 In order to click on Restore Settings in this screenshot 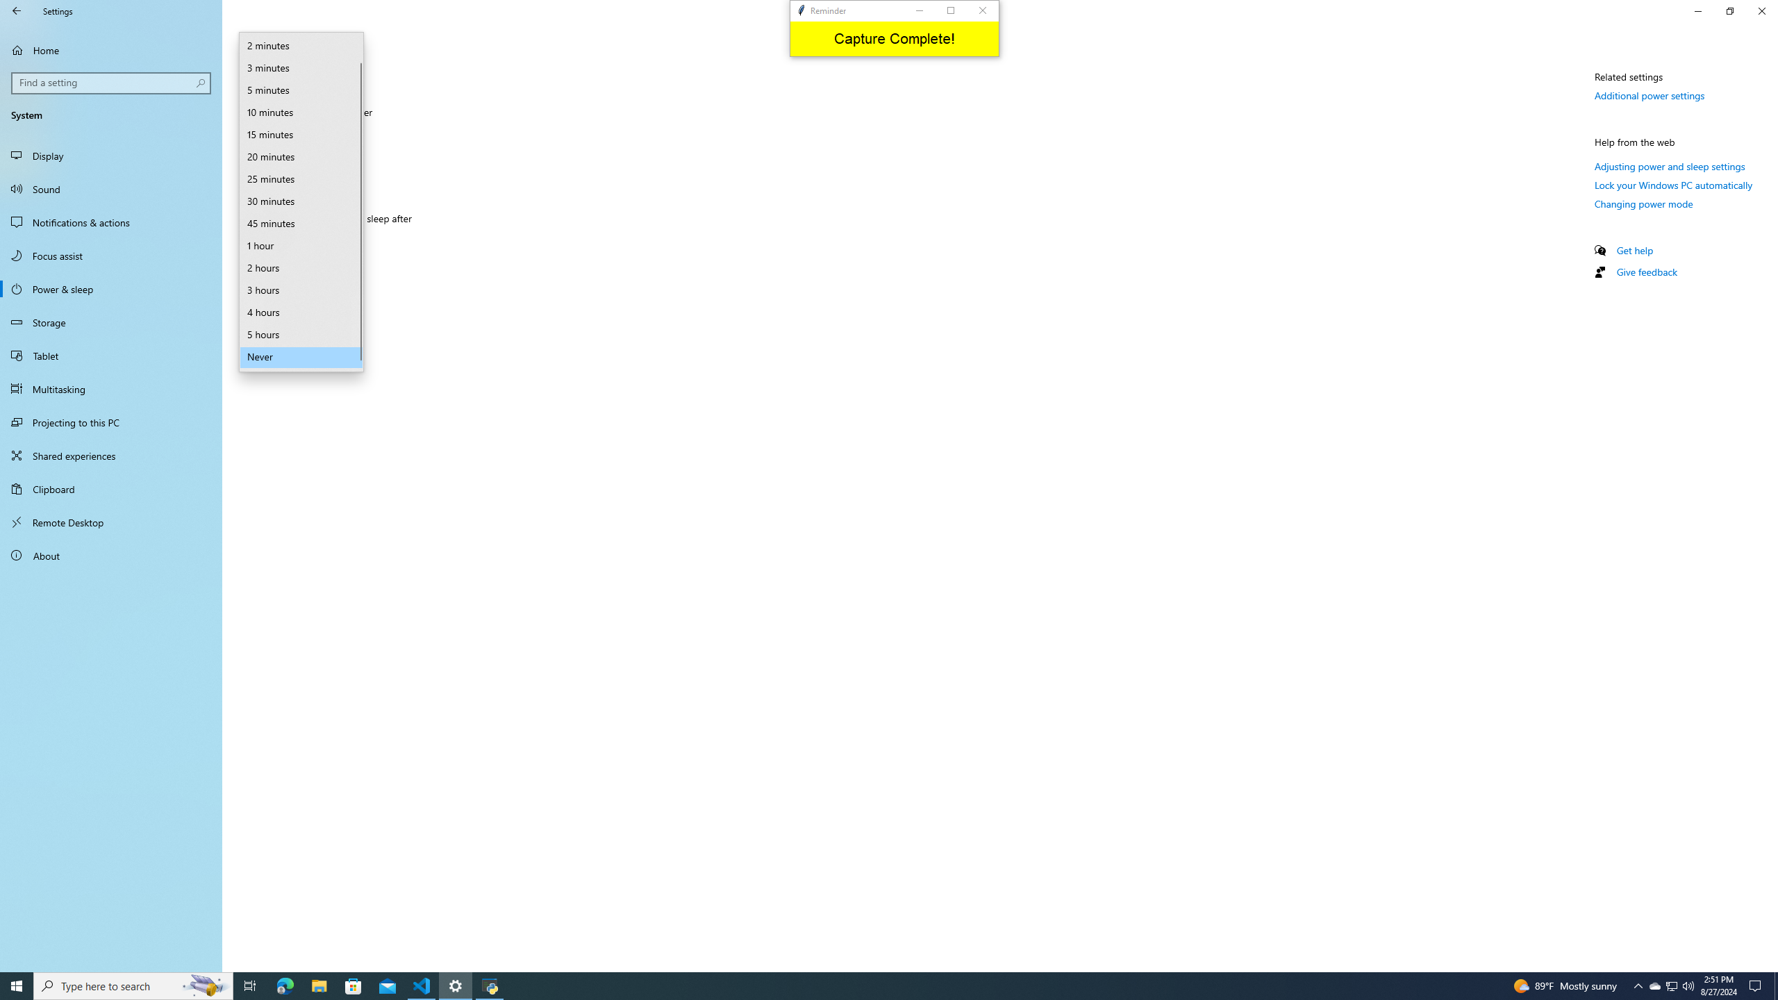, I will do `click(1729, 11)`.